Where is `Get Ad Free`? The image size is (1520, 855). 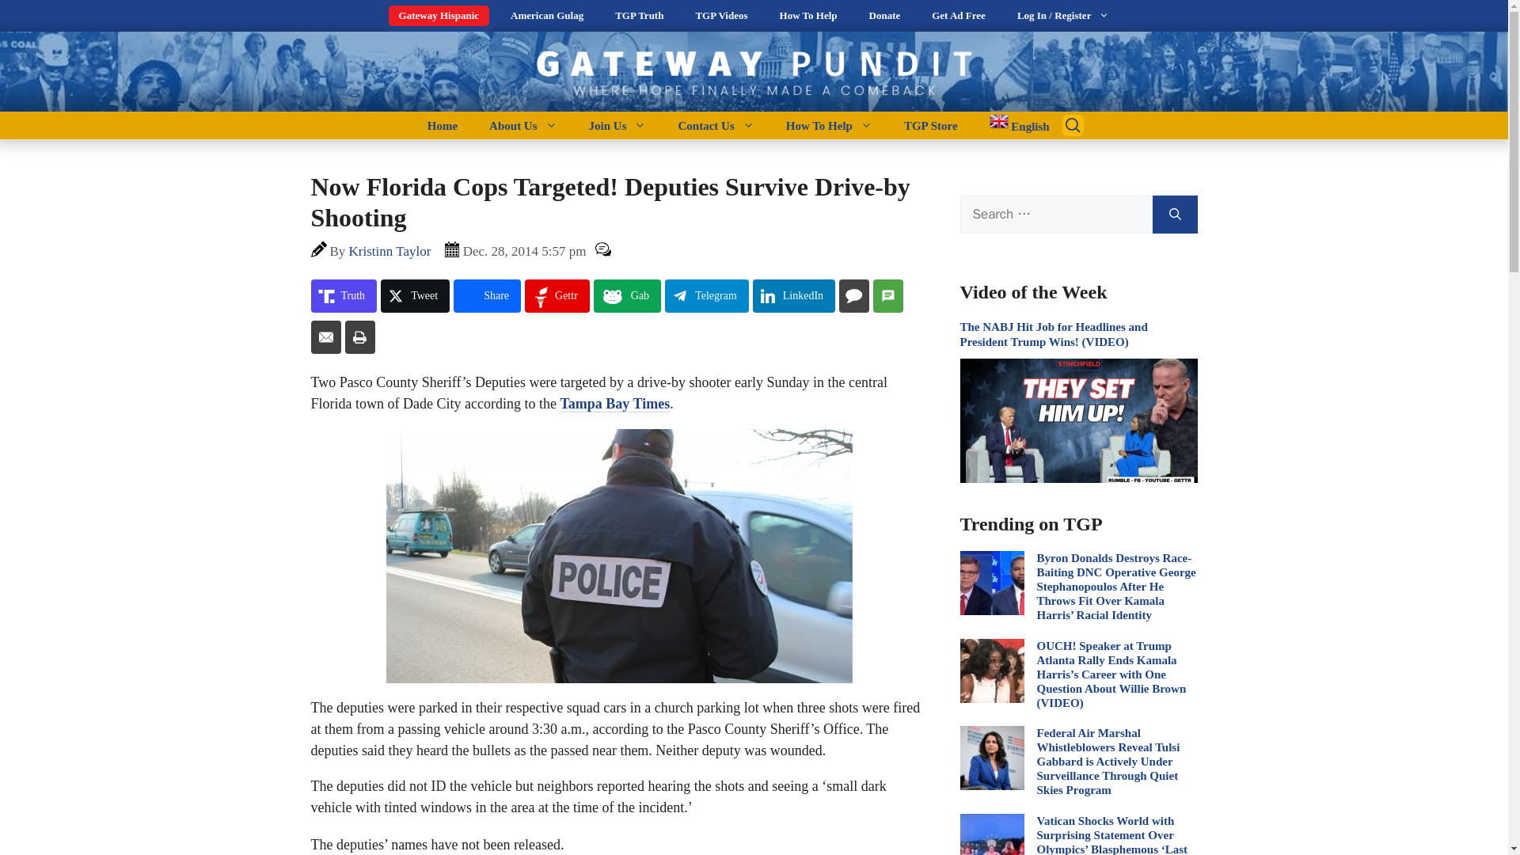
Get Ad Free is located at coordinates (959, 16).